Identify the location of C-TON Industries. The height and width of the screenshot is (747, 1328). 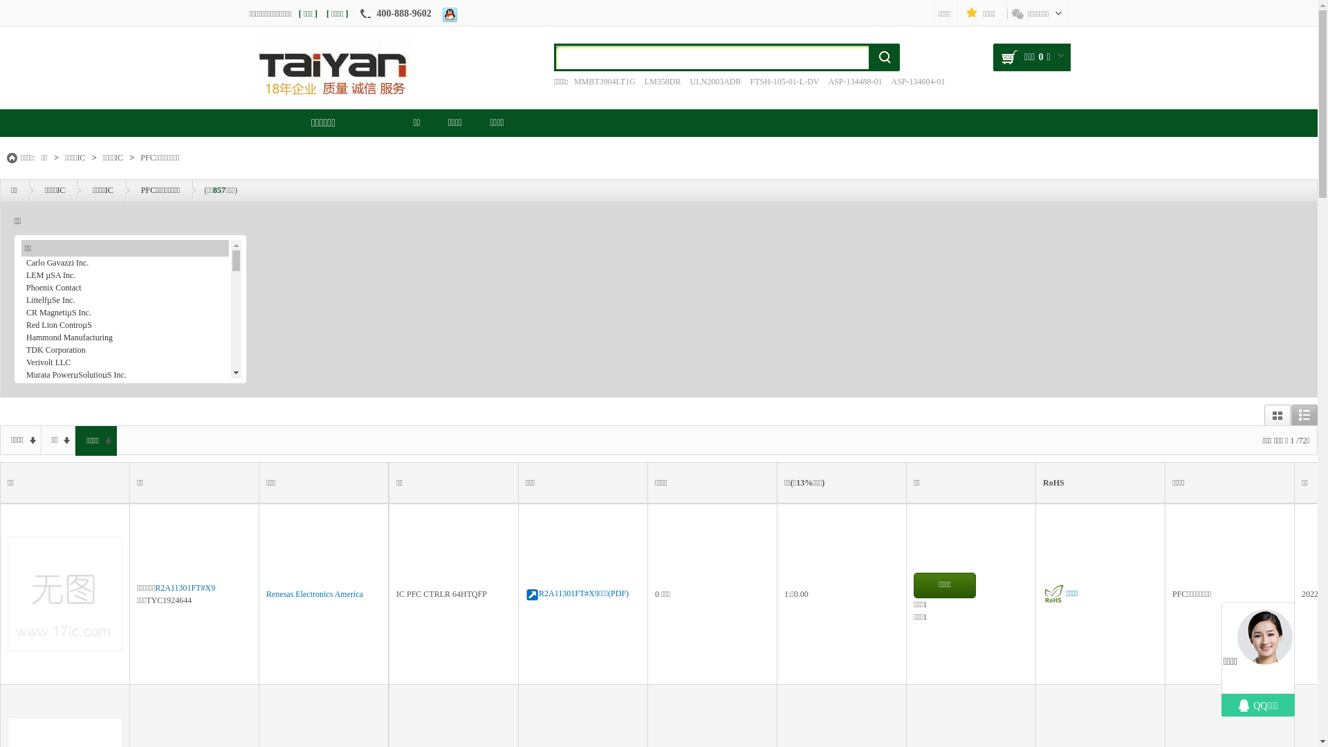
(125, 723).